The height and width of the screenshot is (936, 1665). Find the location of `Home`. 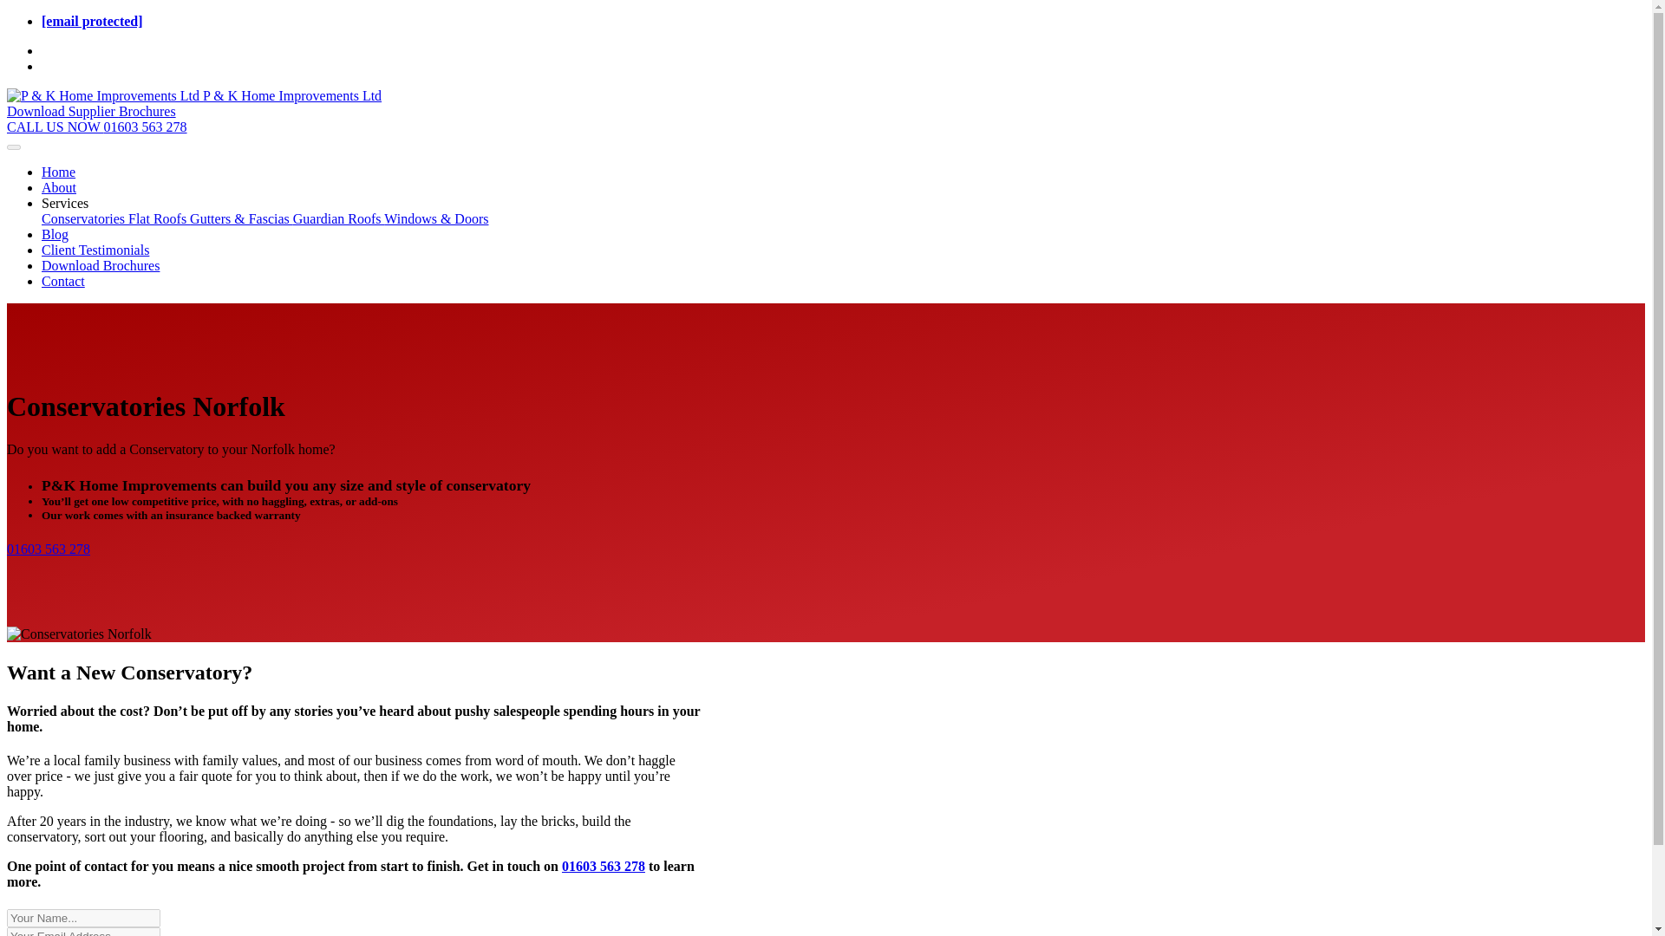

Home is located at coordinates (58, 172).